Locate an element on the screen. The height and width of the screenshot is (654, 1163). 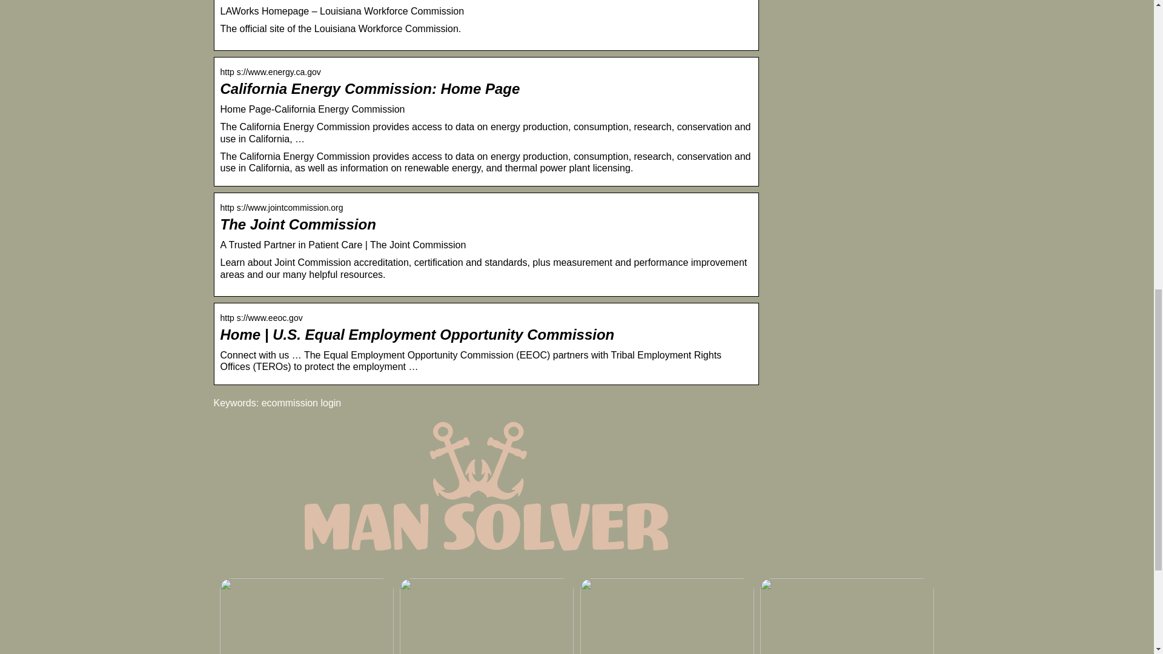
Get ready for a long camping season in the great outdoors is located at coordinates (667, 616).